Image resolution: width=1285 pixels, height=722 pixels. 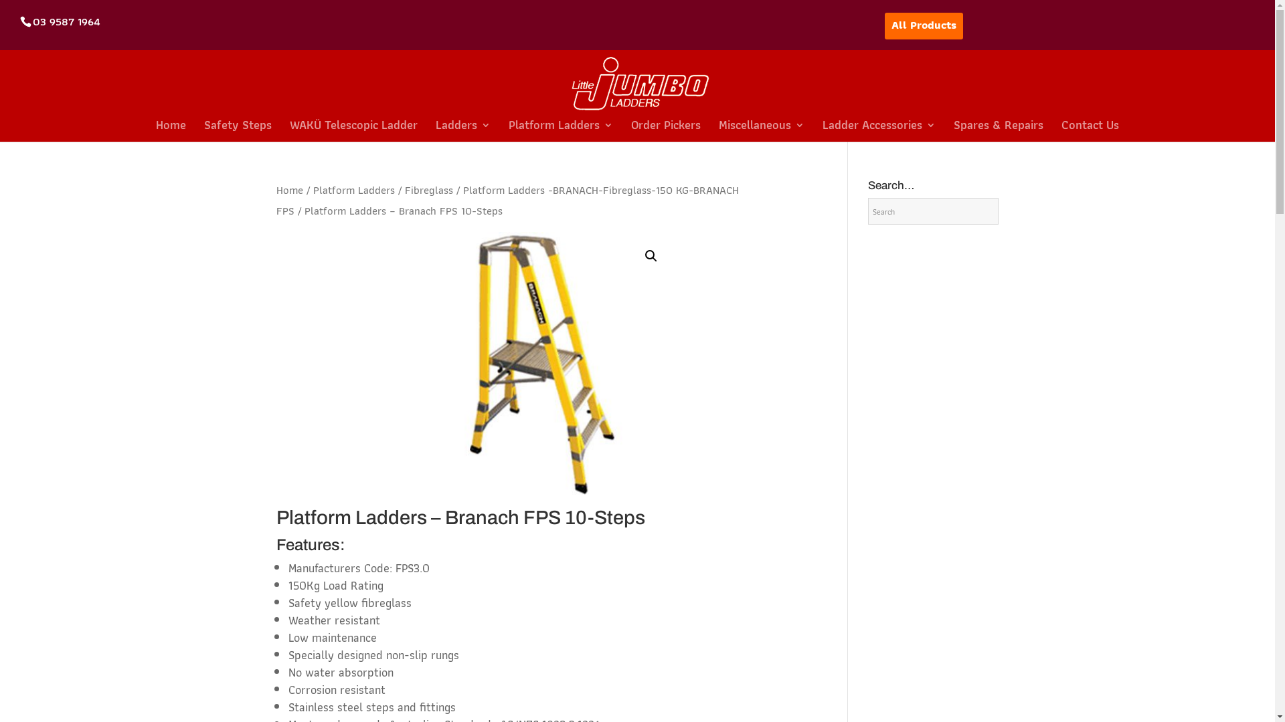 I want to click on Spares & Repairs, so click(x=999, y=131).